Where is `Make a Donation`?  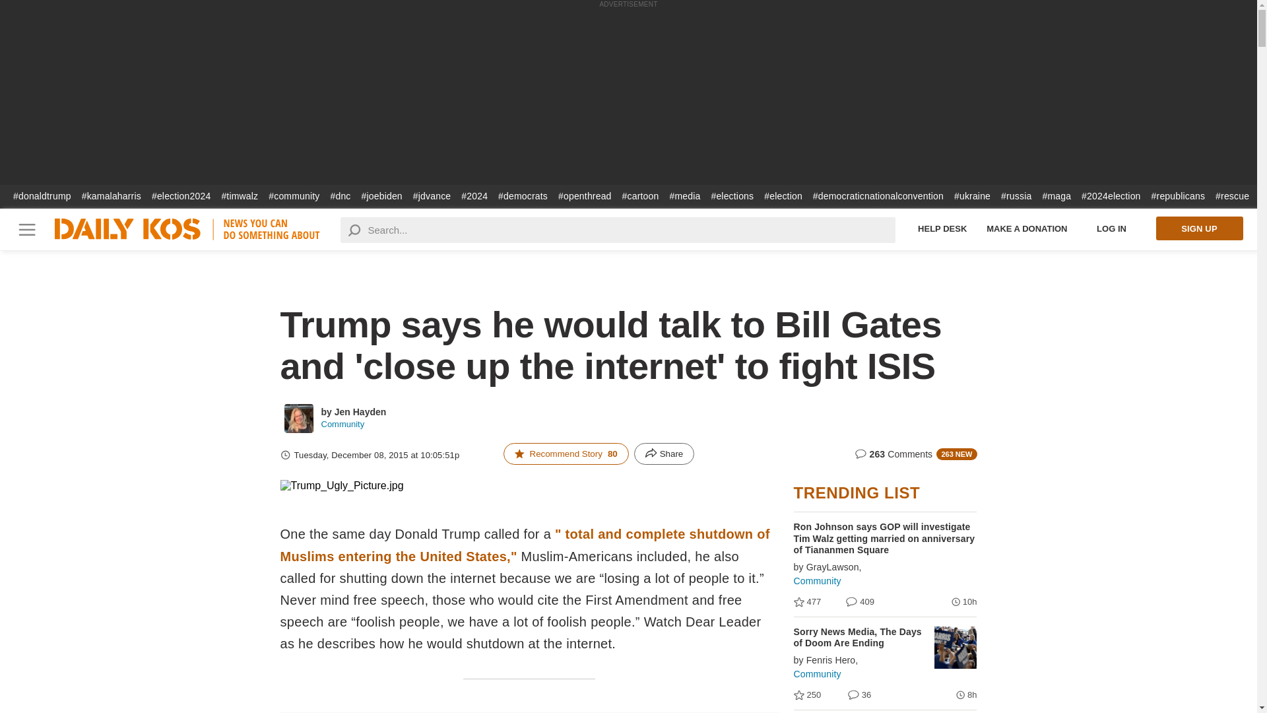 Make a Donation is located at coordinates (1027, 228).